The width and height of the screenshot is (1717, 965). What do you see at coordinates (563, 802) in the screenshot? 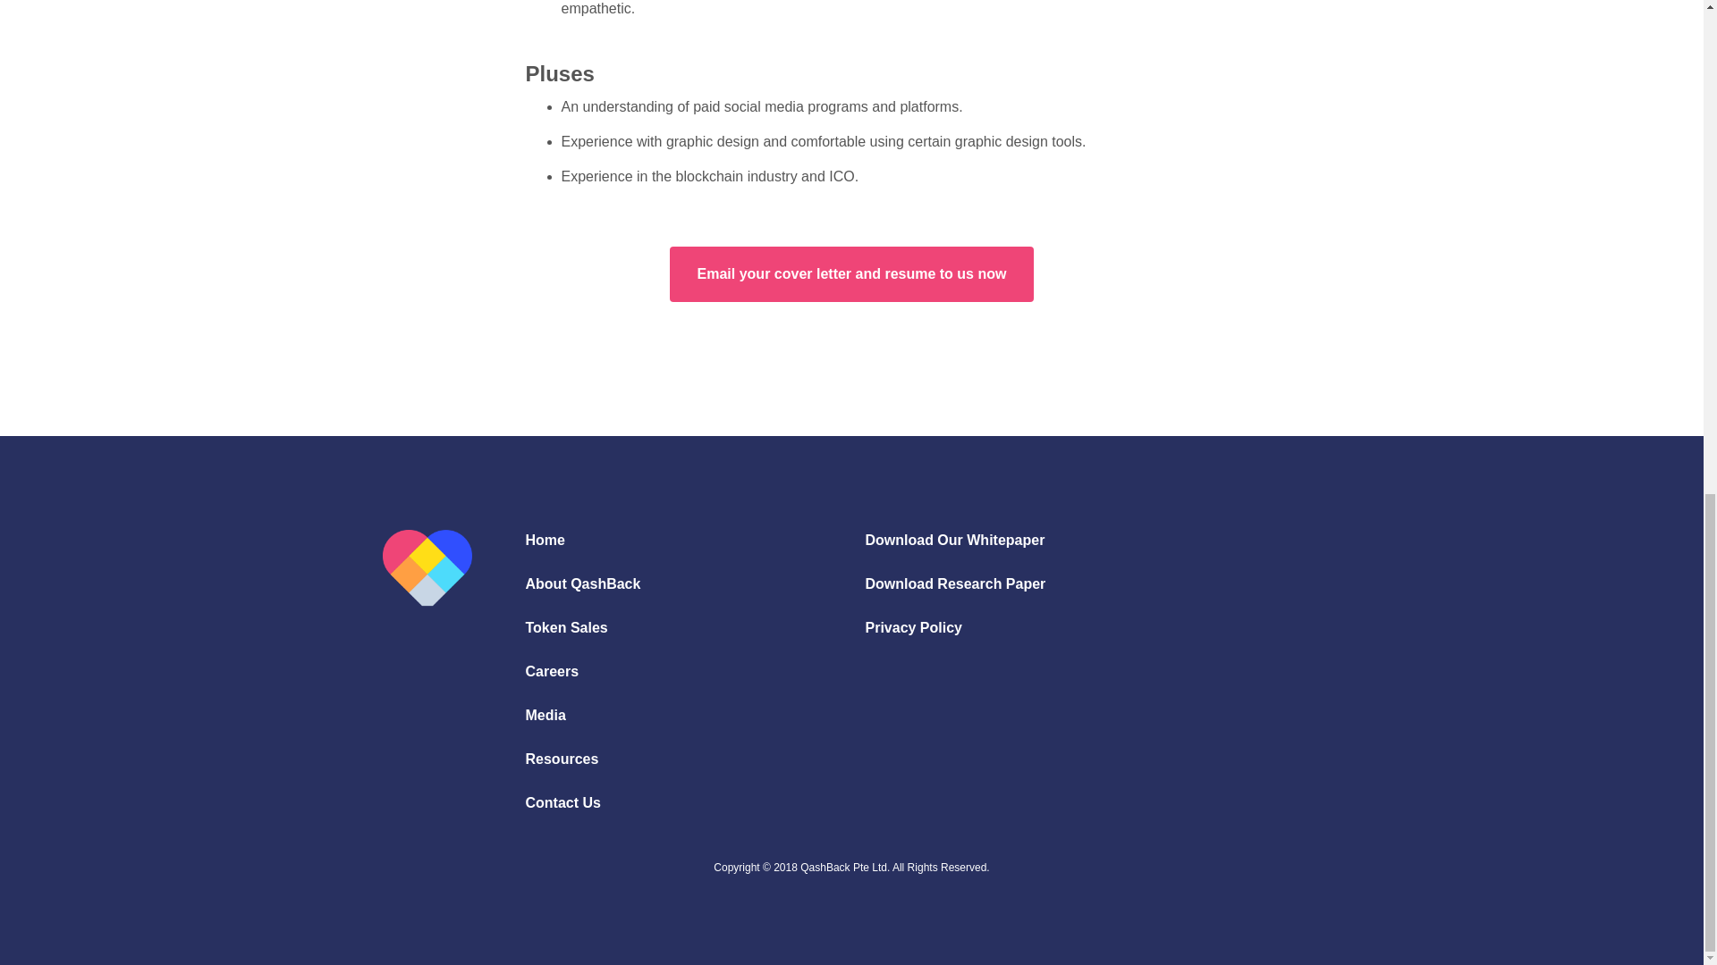
I see `Contact Us` at bounding box center [563, 802].